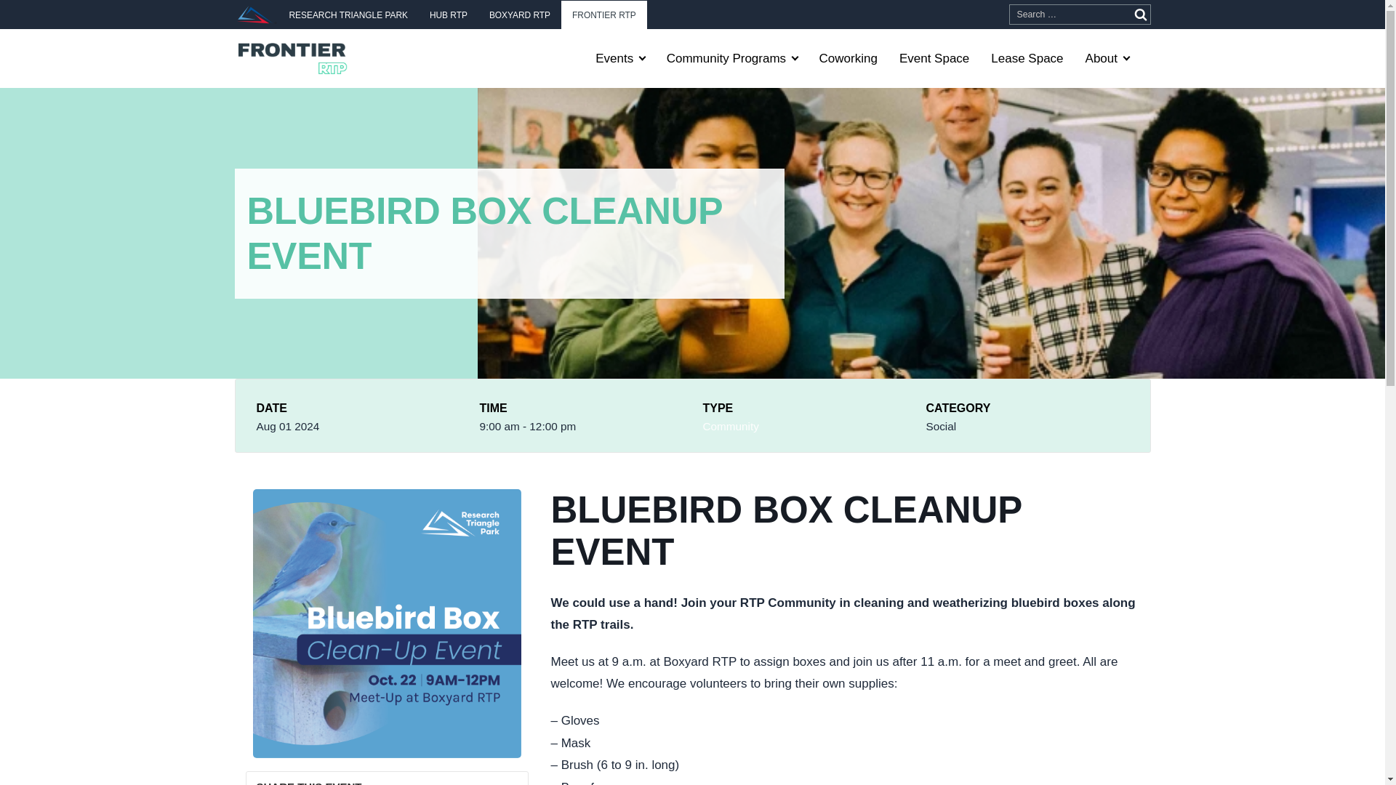 The image size is (1396, 785). Describe the element at coordinates (348, 15) in the screenshot. I see `RESEARCH TRIANGLE PARK` at that location.